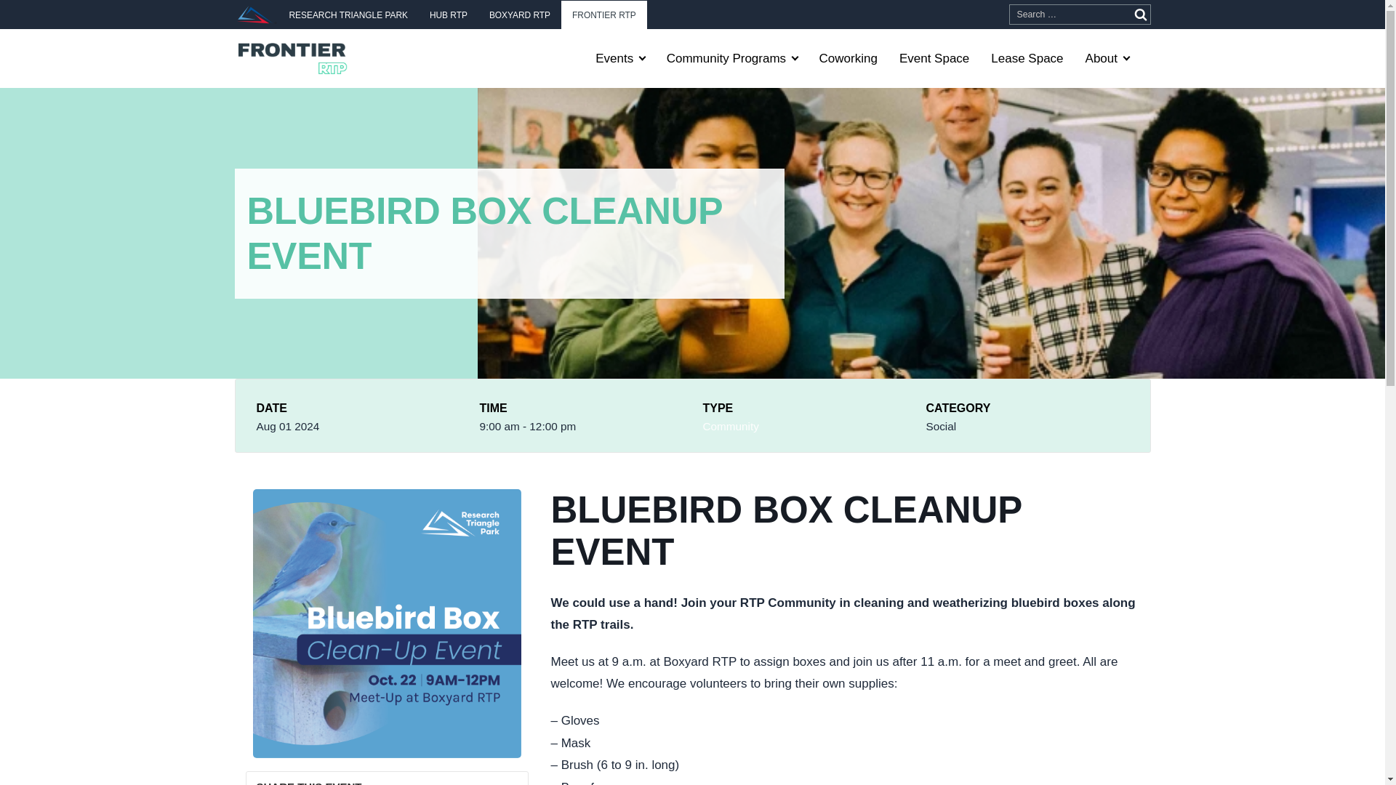 The image size is (1396, 785). Describe the element at coordinates (348, 15) in the screenshot. I see `RESEARCH TRIANGLE PARK` at that location.